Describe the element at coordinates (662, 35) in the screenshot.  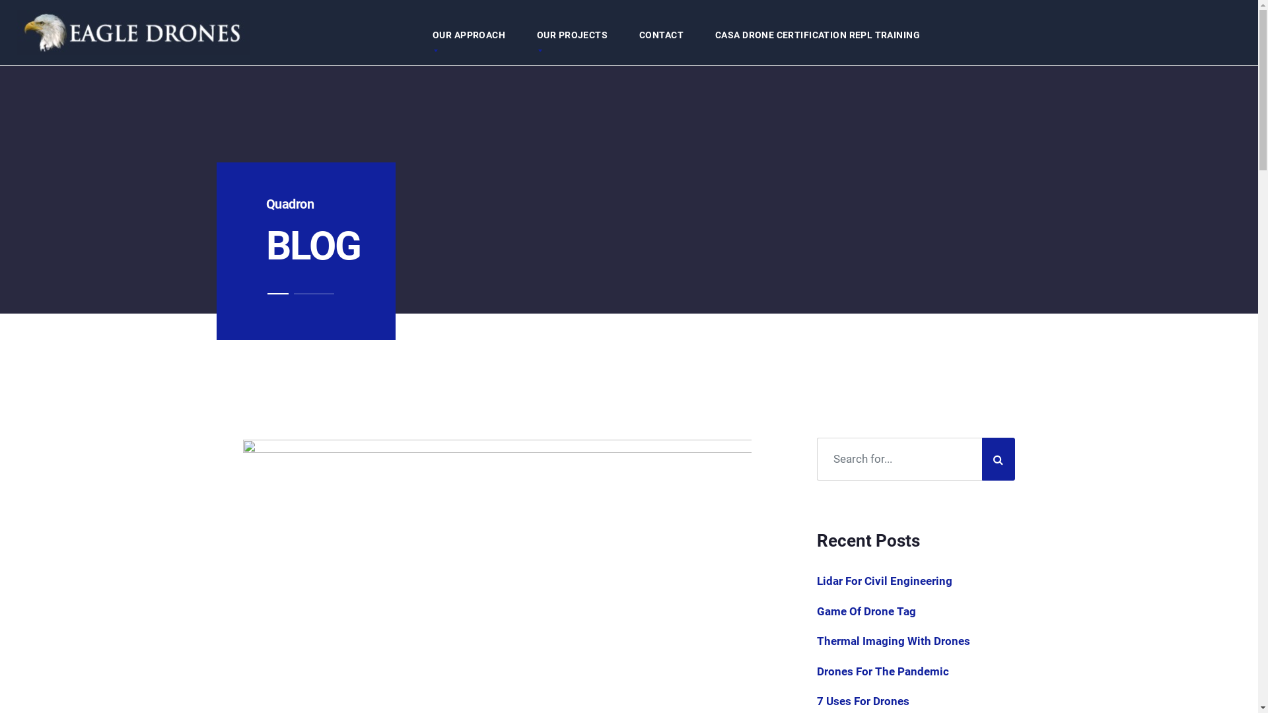
I see `CONTACT` at that location.